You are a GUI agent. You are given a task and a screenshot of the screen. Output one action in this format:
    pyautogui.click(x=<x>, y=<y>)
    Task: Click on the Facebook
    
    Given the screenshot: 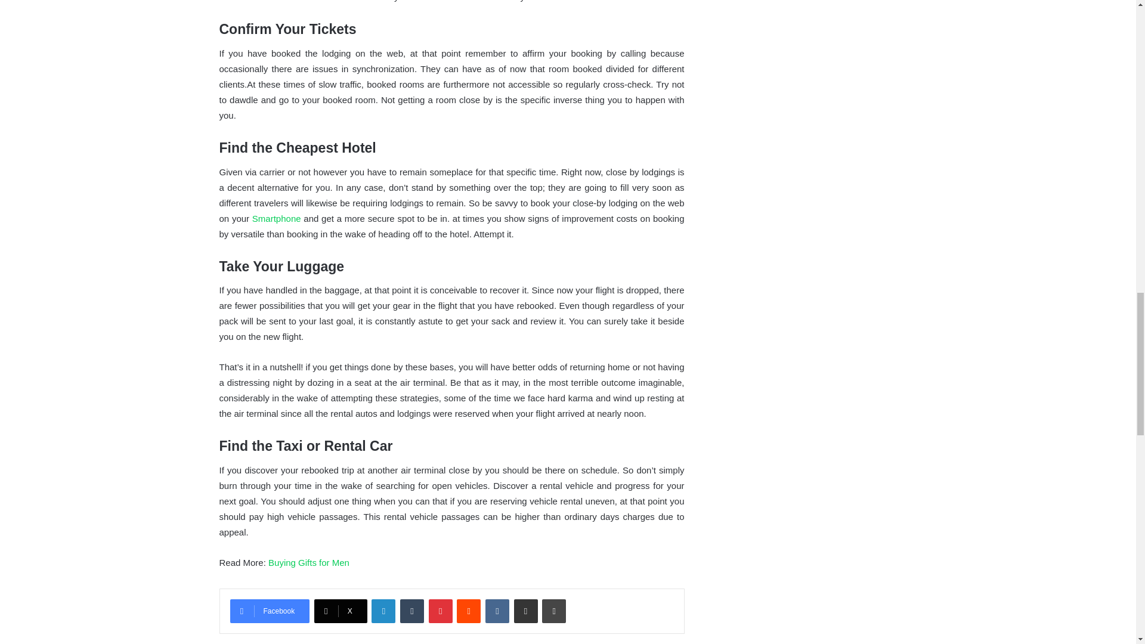 What is the action you would take?
    pyautogui.click(x=270, y=611)
    